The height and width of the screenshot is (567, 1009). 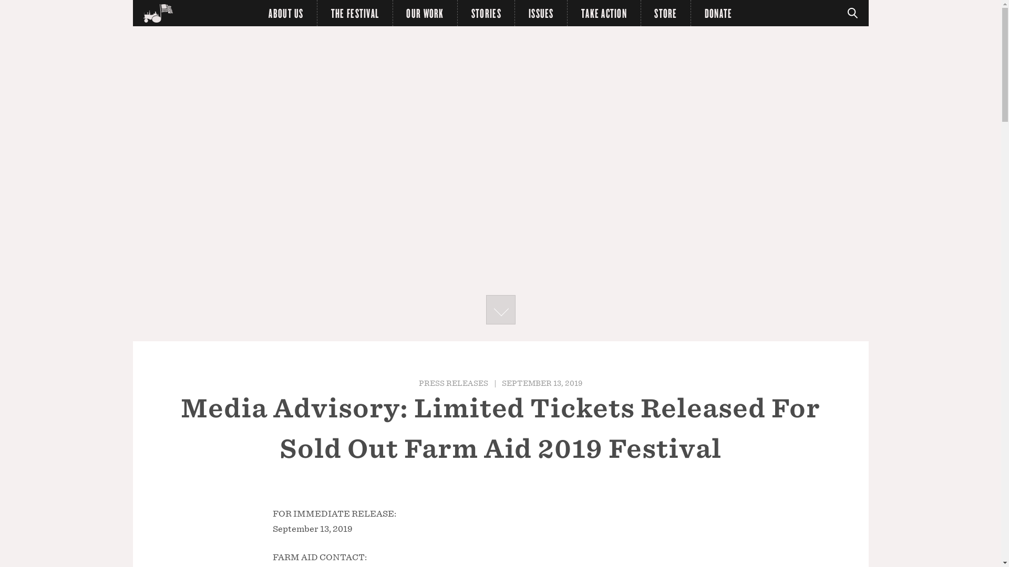 What do you see at coordinates (355, 13) in the screenshot?
I see `THE FESTIVAL` at bounding box center [355, 13].